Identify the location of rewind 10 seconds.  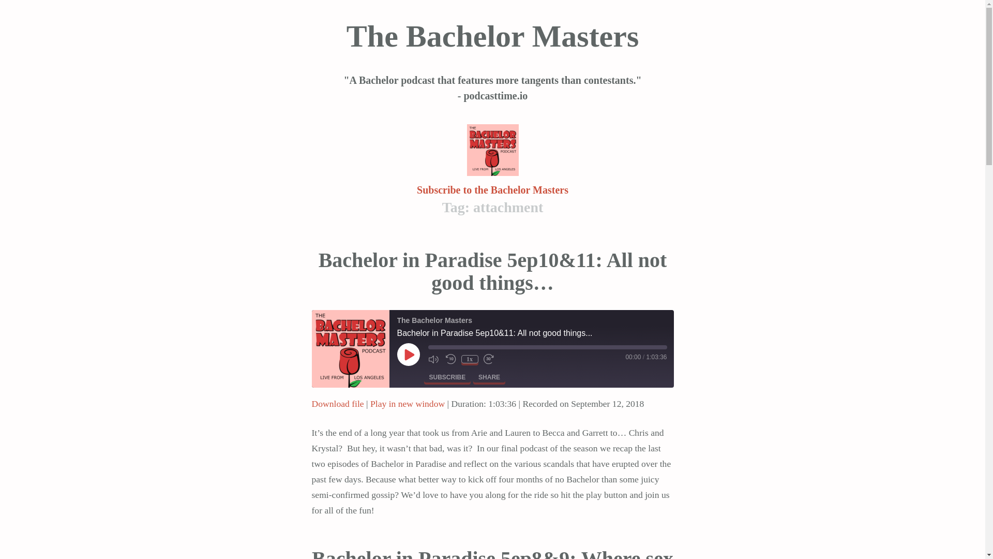
(451, 359).